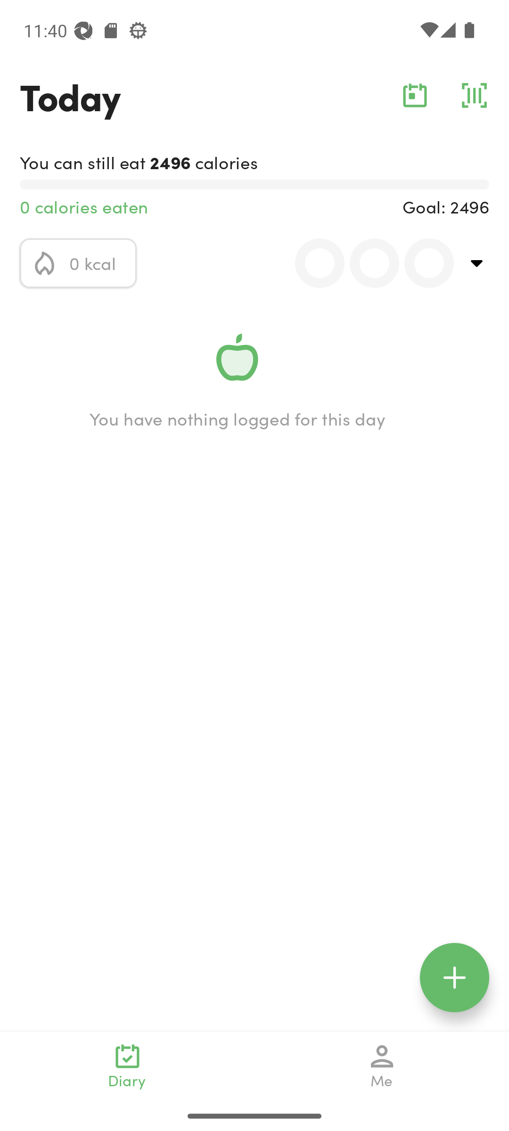 The width and height of the screenshot is (509, 1131). What do you see at coordinates (366, 263) in the screenshot?
I see `0.0 0.0 0.0` at bounding box center [366, 263].